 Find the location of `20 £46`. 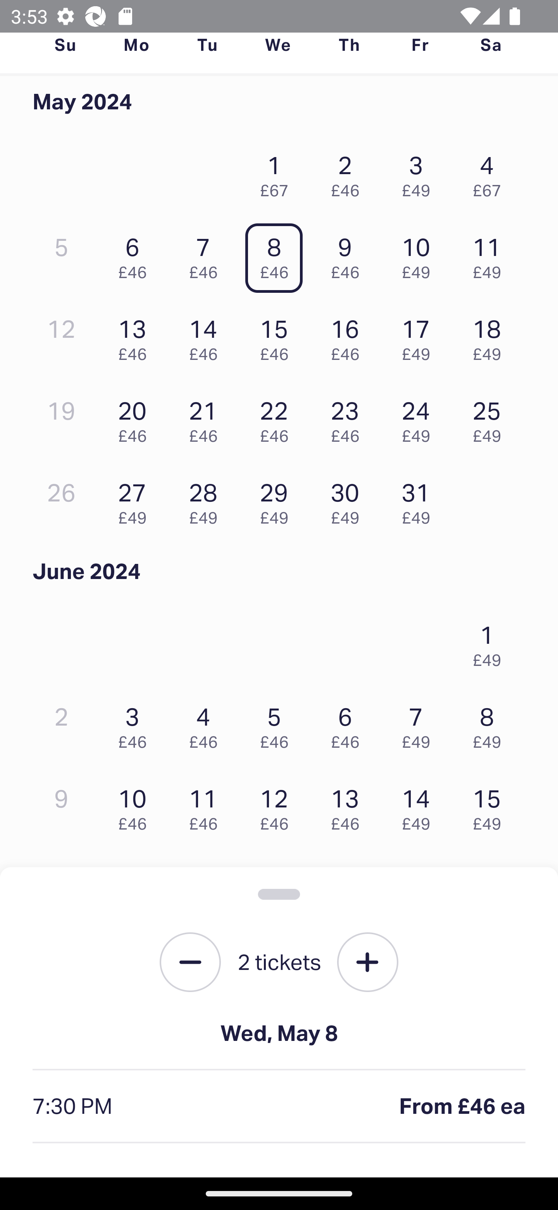

20 £46 is located at coordinates (136, 418).